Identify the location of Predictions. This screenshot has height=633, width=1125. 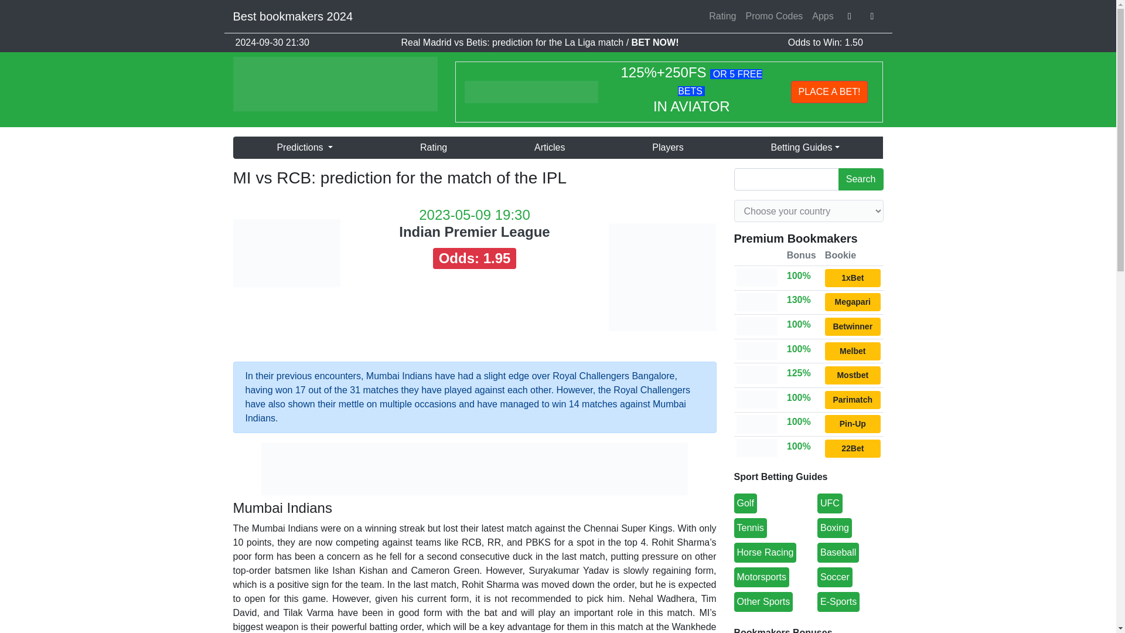
(305, 148).